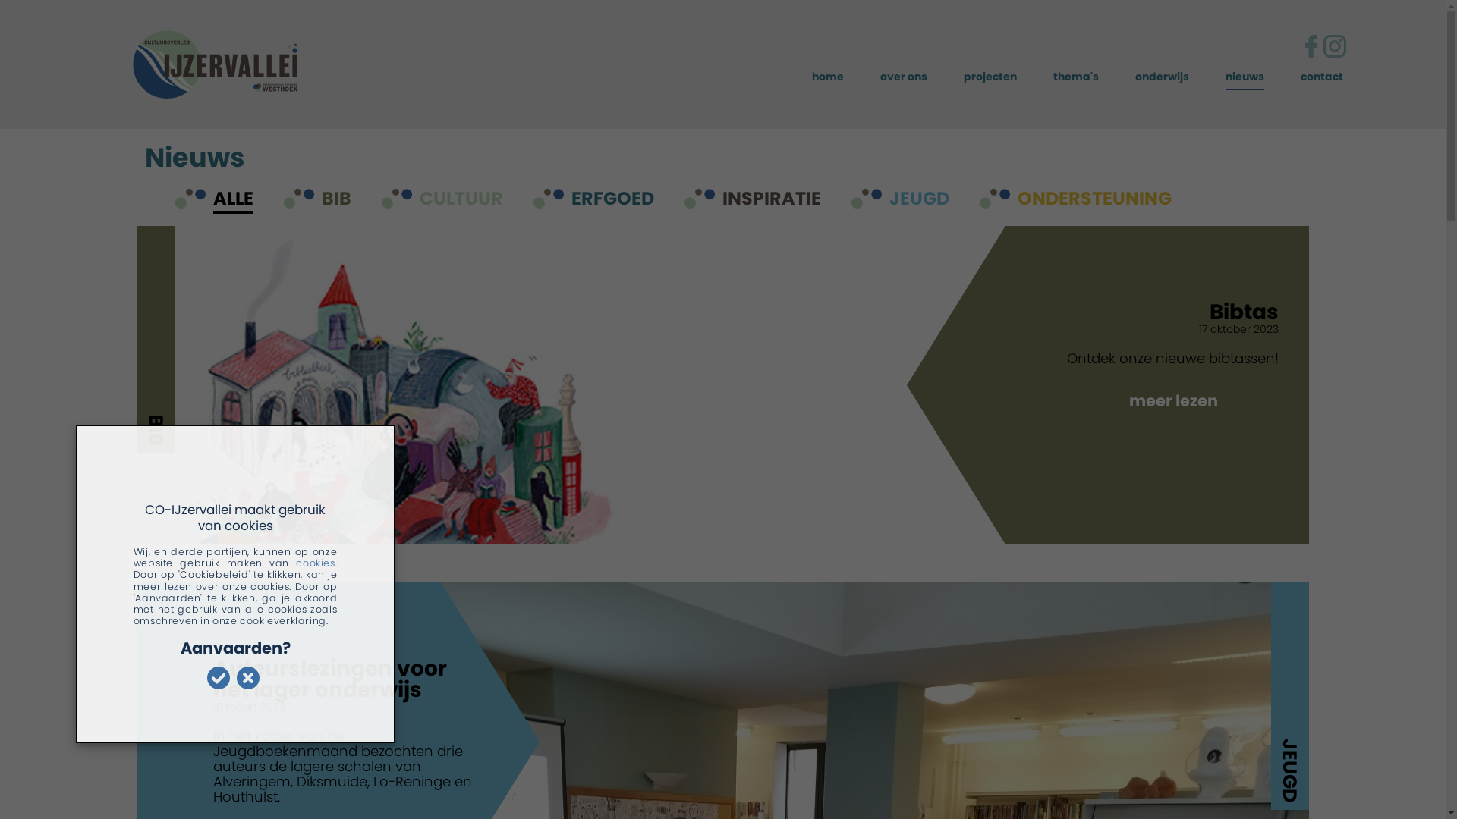  What do you see at coordinates (1245, 77) in the screenshot?
I see `nieuws` at bounding box center [1245, 77].